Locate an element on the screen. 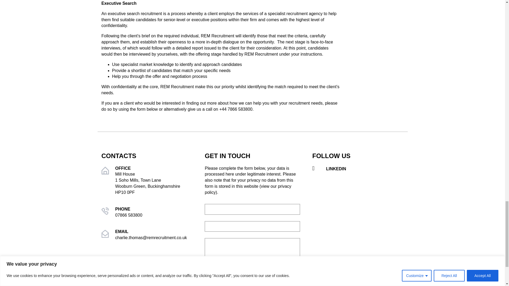 The width and height of the screenshot is (509, 286). LinkedIn is located at coordinates (358, 169).